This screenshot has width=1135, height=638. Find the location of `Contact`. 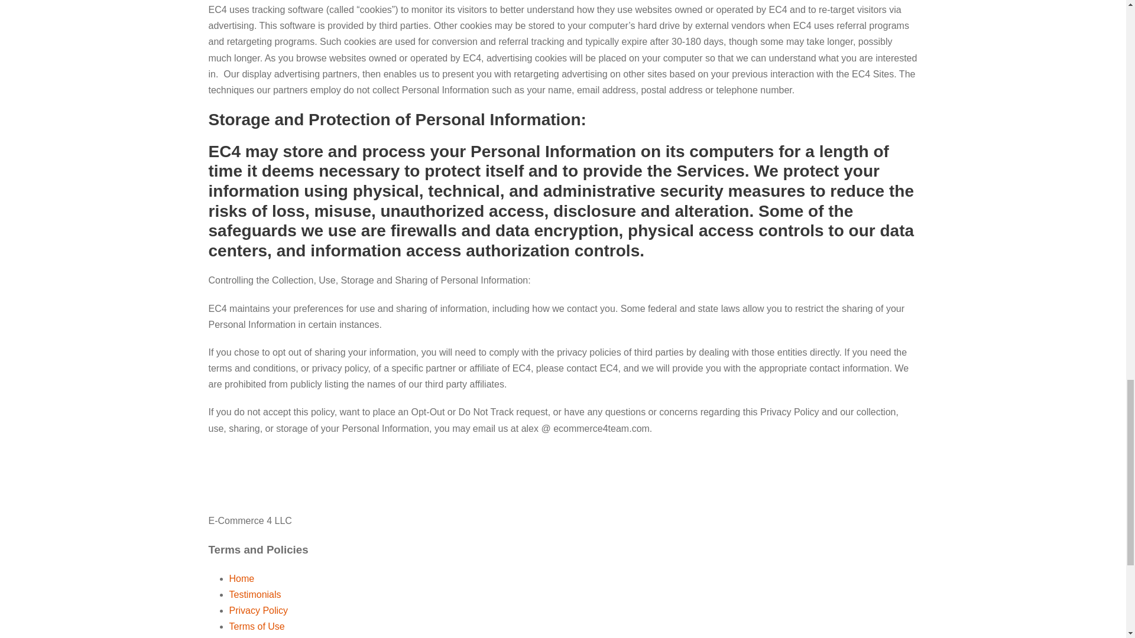

Contact is located at coordinates (245, 637).